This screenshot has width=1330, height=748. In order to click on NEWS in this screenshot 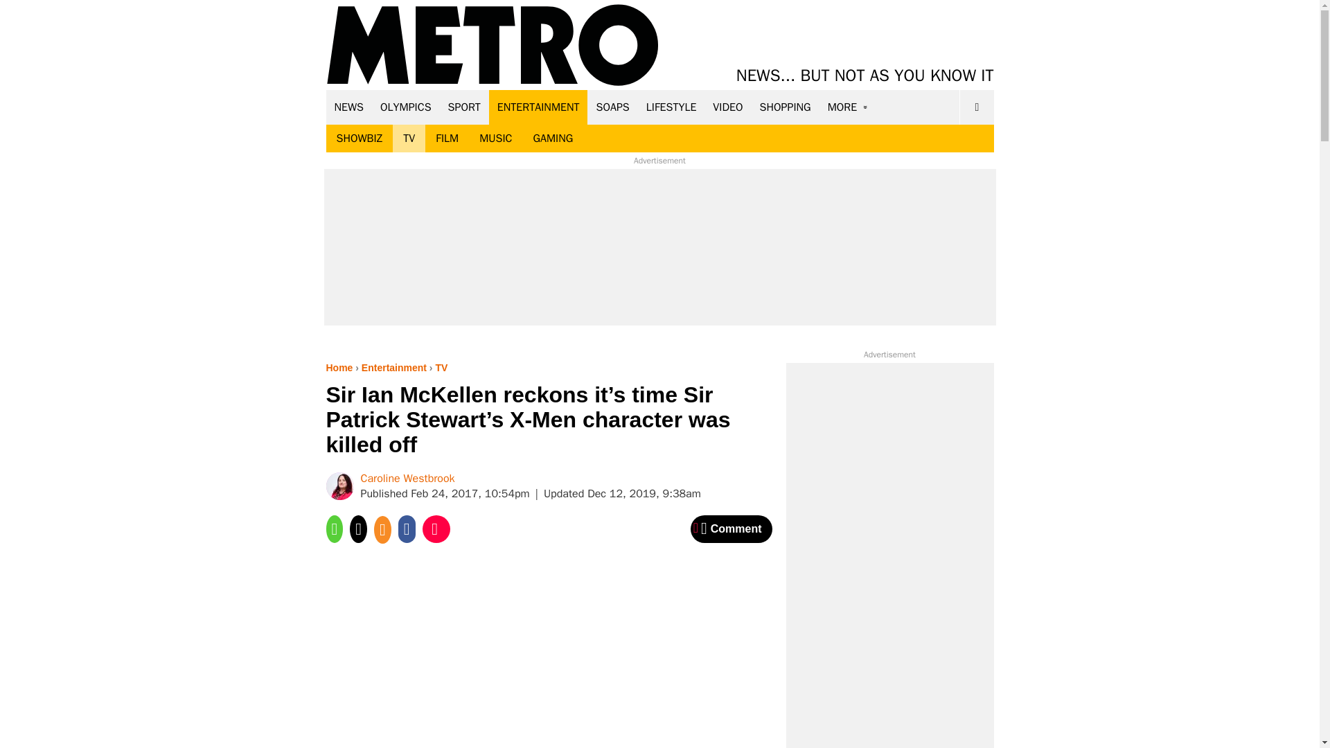, I will do `click(349, 107)`.